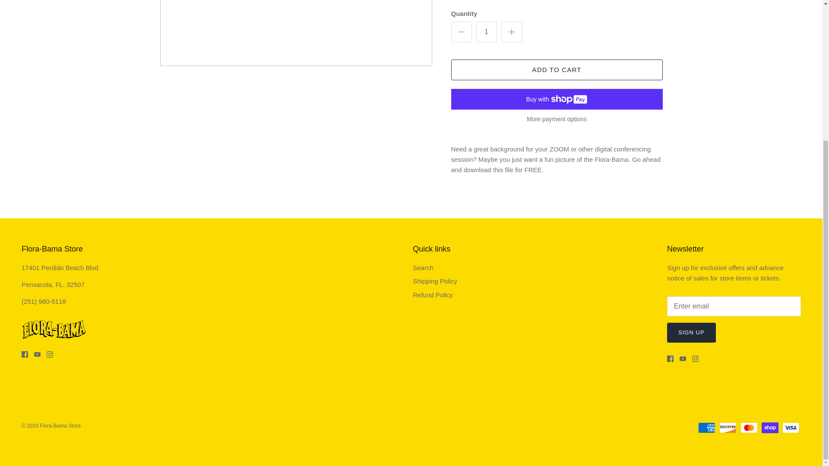  Describe the element at coordinates (511, 32) in the screenshot. I see `Plus` at that location.